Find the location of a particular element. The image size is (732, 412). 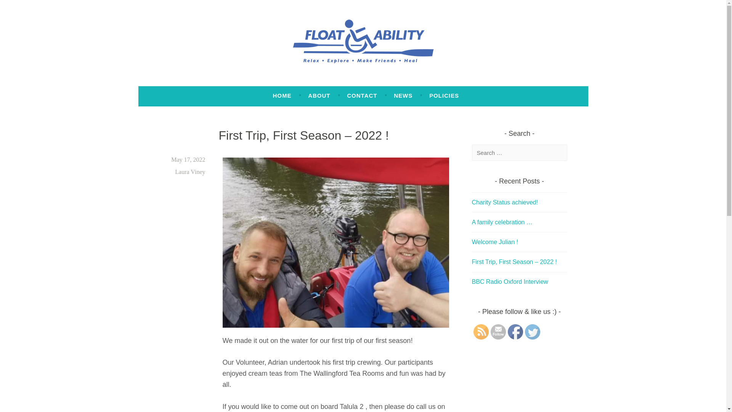

CONTACT is located at coordinates (362, 95).